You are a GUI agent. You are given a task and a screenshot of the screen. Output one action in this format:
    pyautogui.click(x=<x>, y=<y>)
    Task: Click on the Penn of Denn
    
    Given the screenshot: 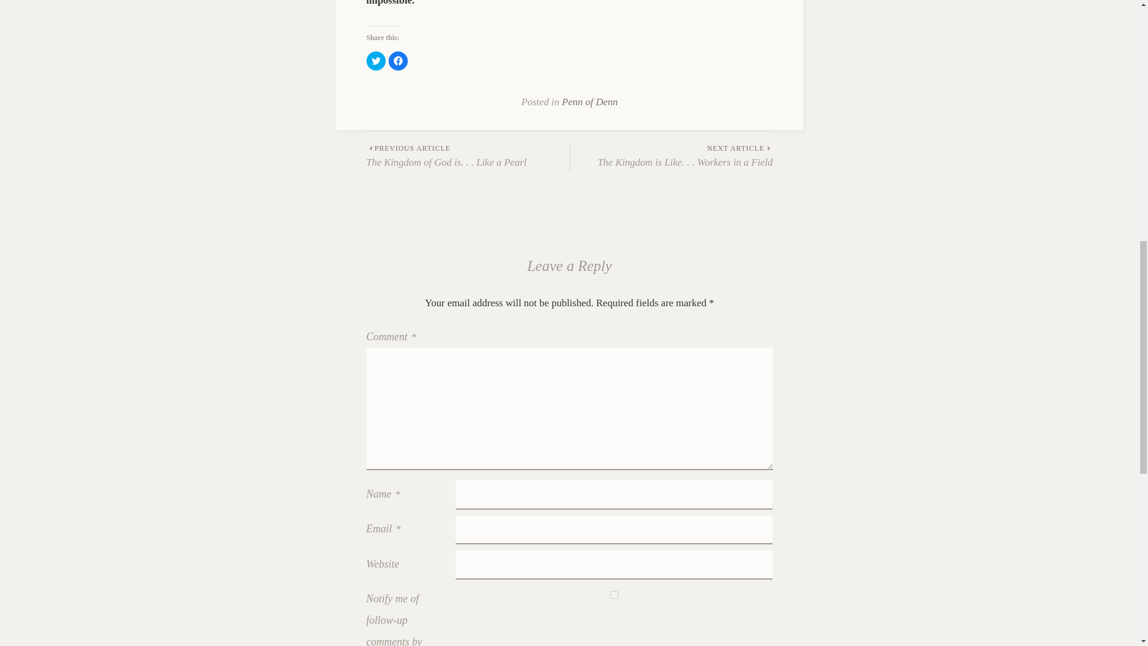 What is the action you would take?
    pyautogui.click(x=398, y=61)
    